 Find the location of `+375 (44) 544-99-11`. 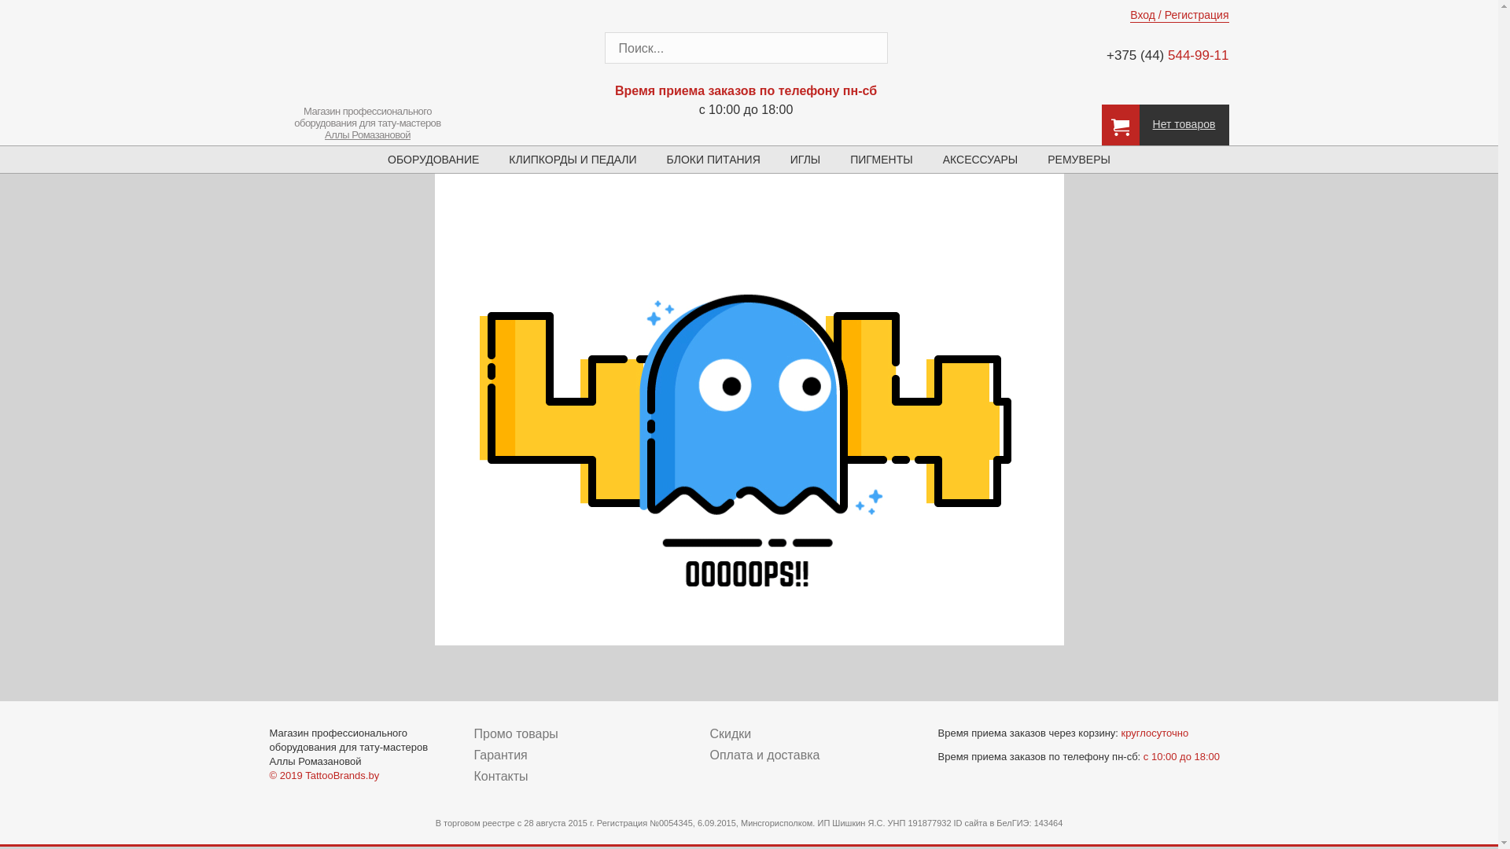

+375 (44) 544-99-11 is located at coordinates (1158, 55).